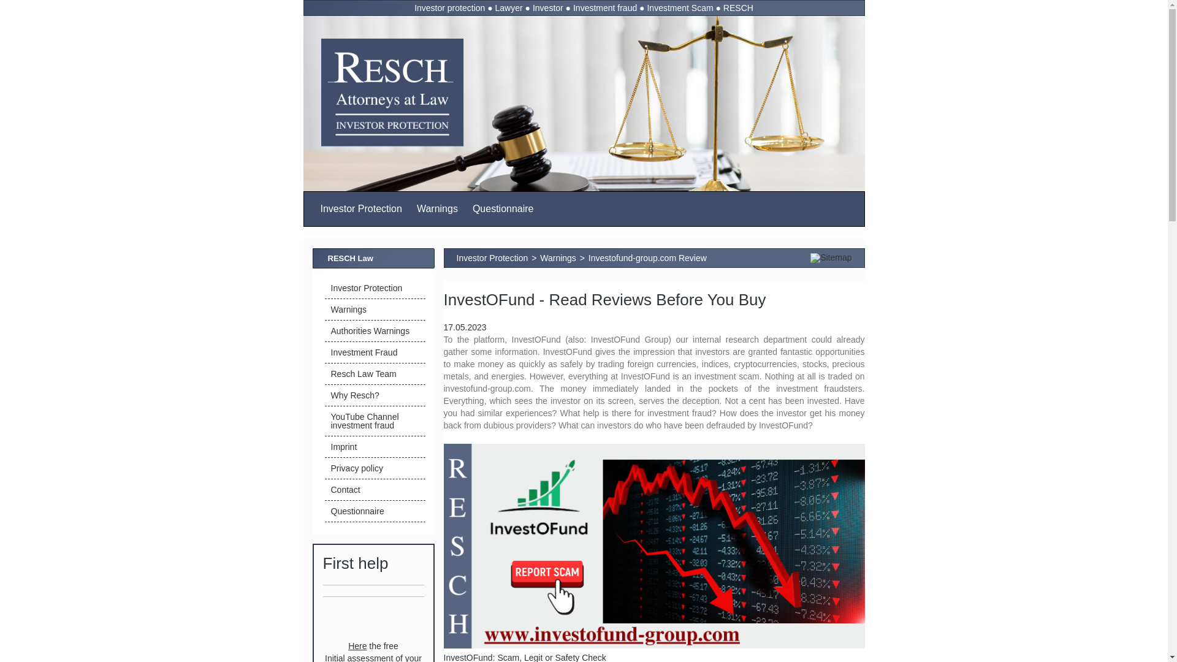 This screenshot has height=662, width=1177. What do you see at coordinates (503, 209) in the screenshot?
I see `Questionnaire` at bounding box center [503, 209].